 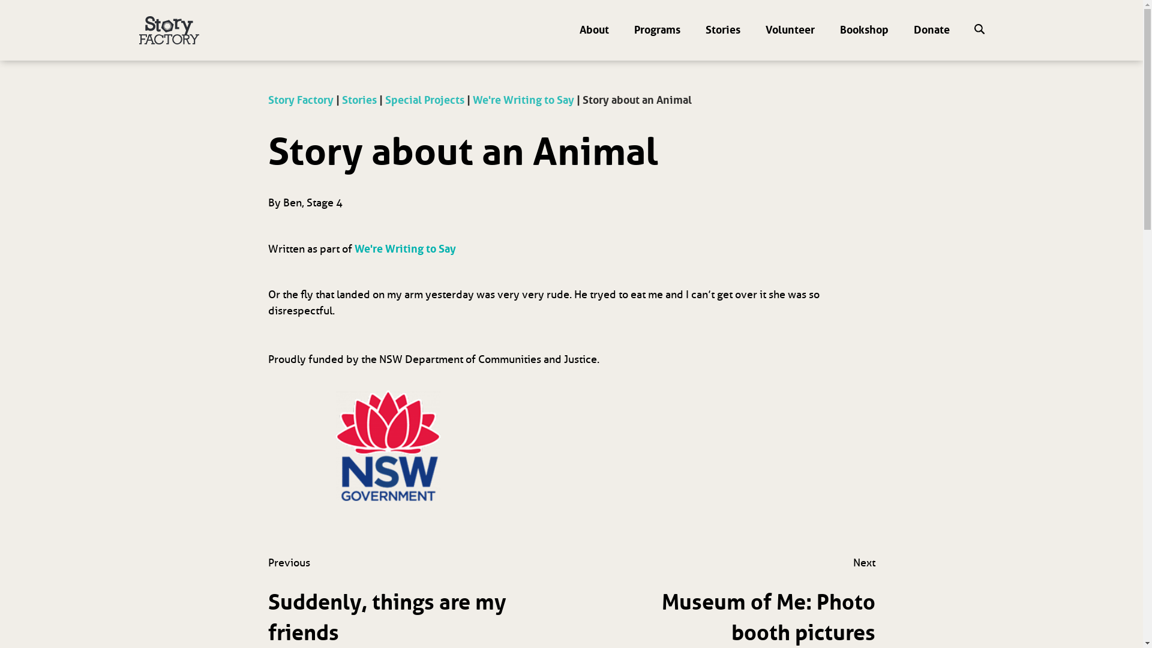 I want to click on We're Writing to Say, so click(x=404, y=249).